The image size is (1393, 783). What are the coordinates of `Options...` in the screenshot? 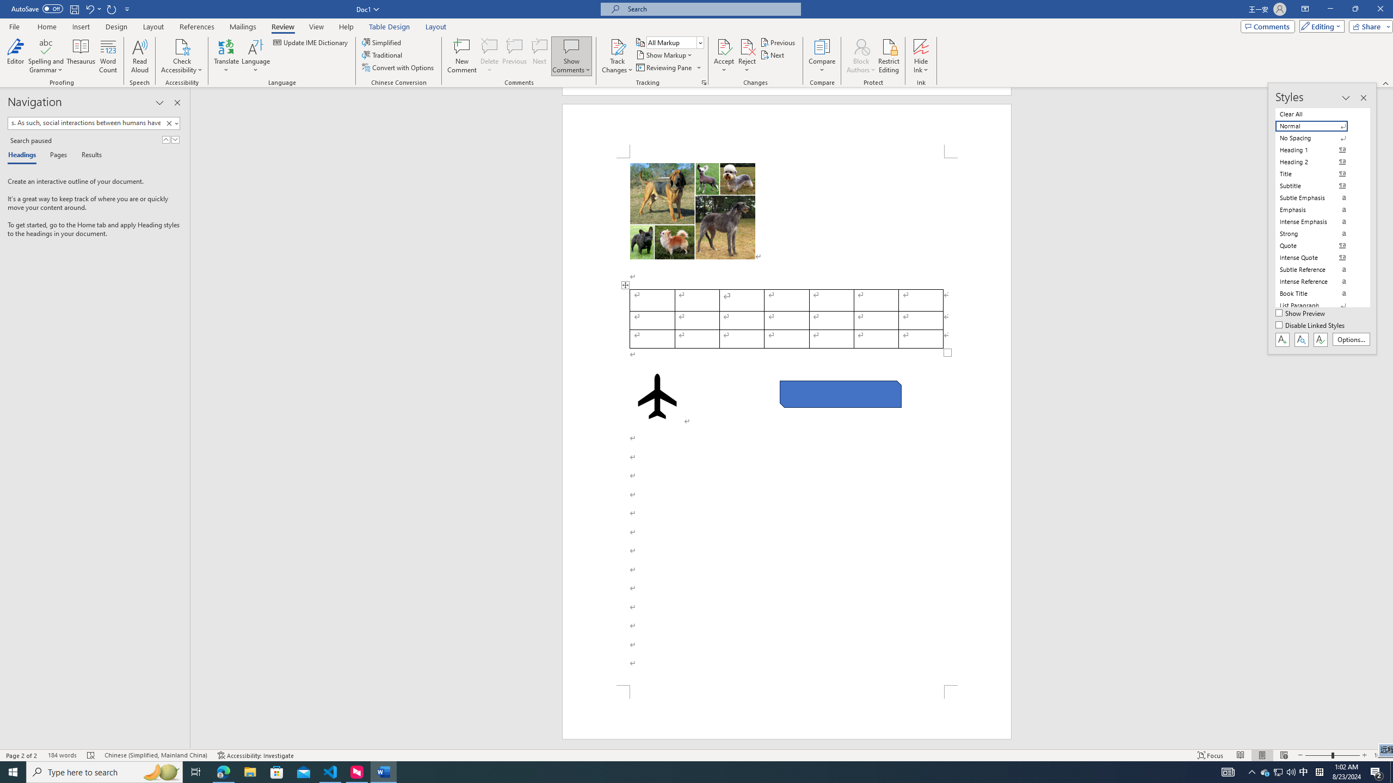 It's located at (1352, 339).